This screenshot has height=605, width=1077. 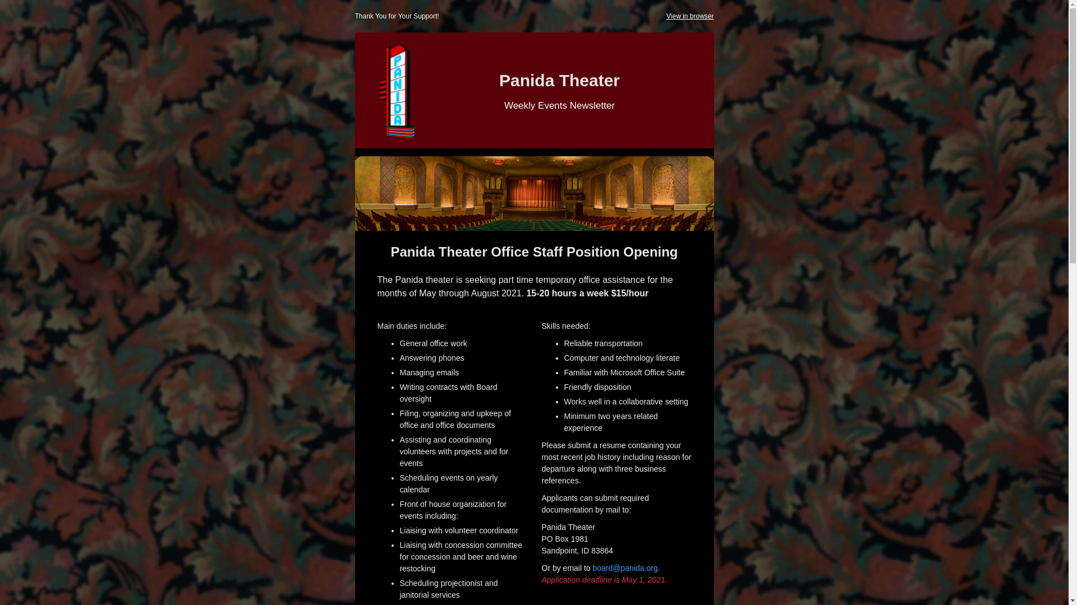 I want to click on Panida Theater Office Staff Position Opening, so click(x=533, y=252).